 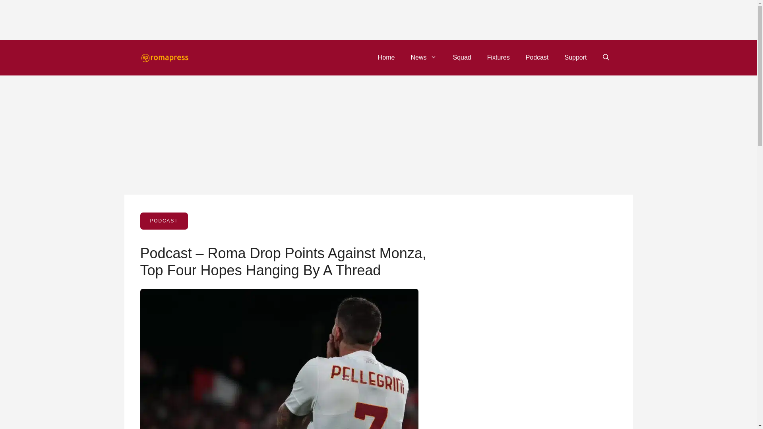 I want to click on Fixtures, so click(x=498, y=57).